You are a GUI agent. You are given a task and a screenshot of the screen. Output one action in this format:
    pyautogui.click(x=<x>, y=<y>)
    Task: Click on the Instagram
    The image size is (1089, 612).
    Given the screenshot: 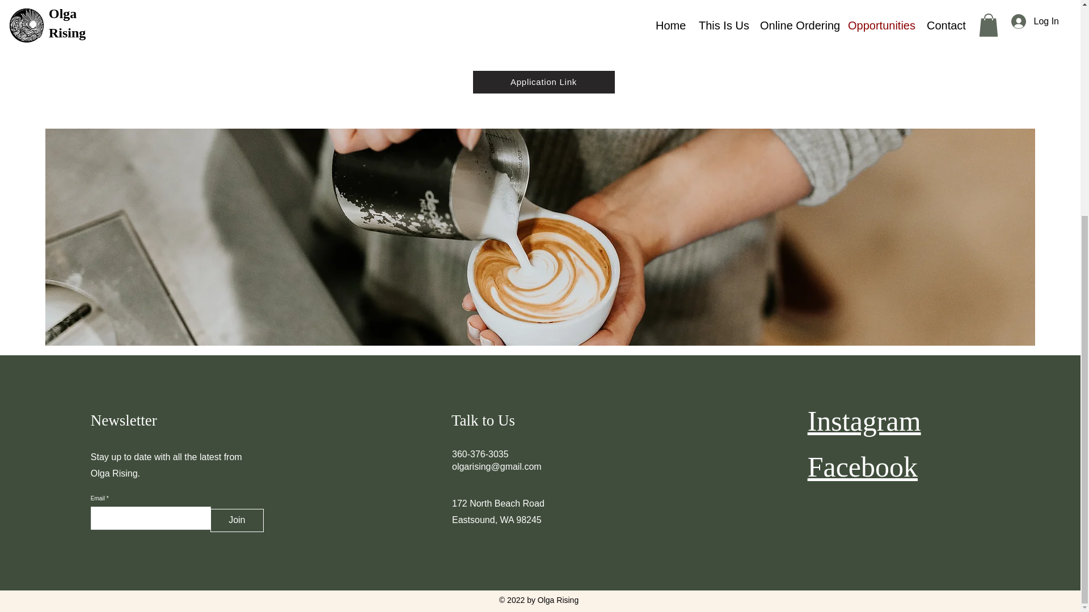 What is the action you would take?
    pyautogui.click(x=864, y=420)
    